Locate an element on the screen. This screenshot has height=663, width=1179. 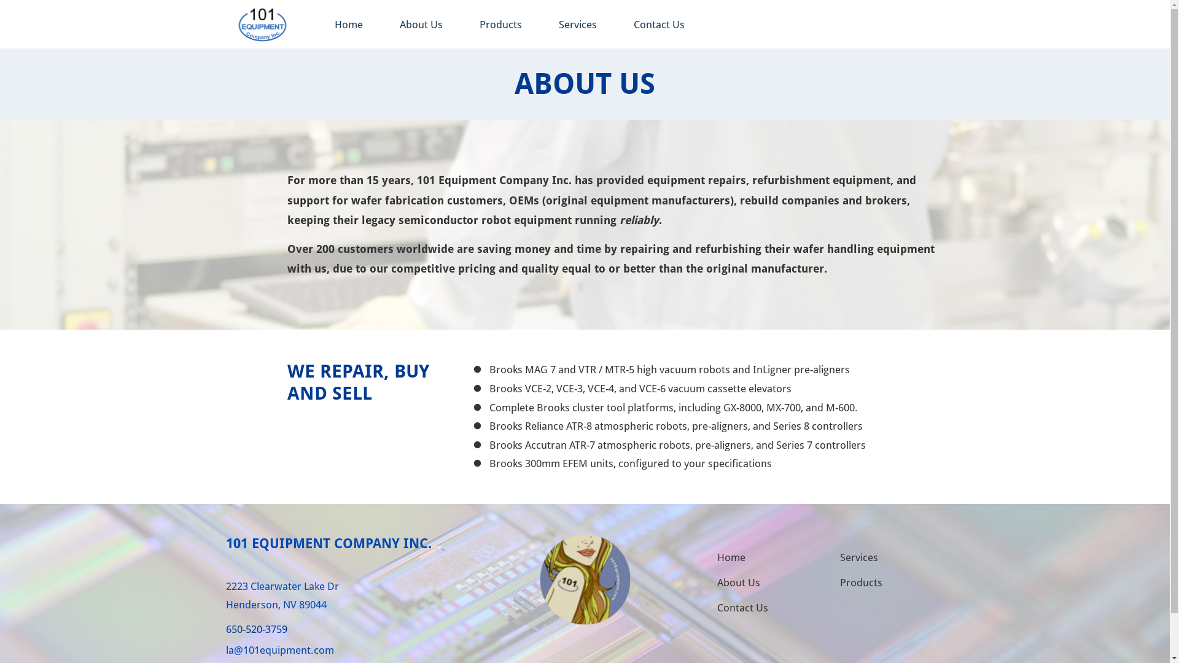
Home is located at coordinates (349, 24).